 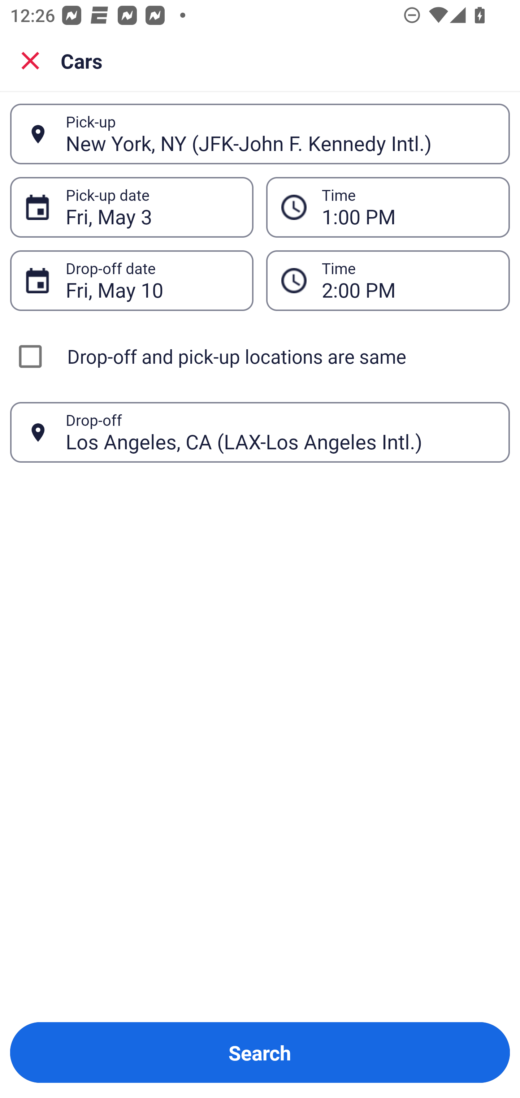 I want to click on Fri, May 3 Pick-up date, so click(x=131, y=207).